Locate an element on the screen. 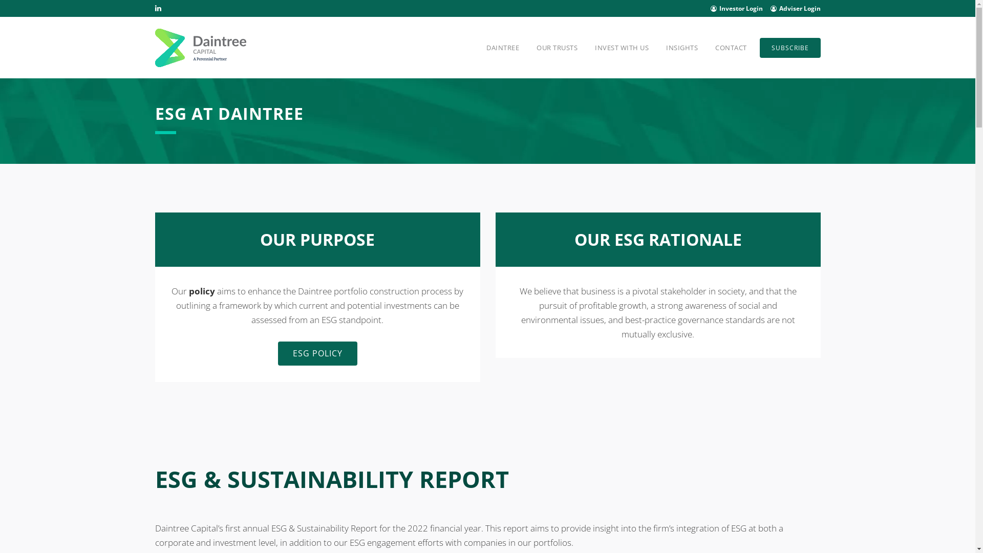 The image size is (983, 553). DAINTREE is located at coordinates (503, 48).